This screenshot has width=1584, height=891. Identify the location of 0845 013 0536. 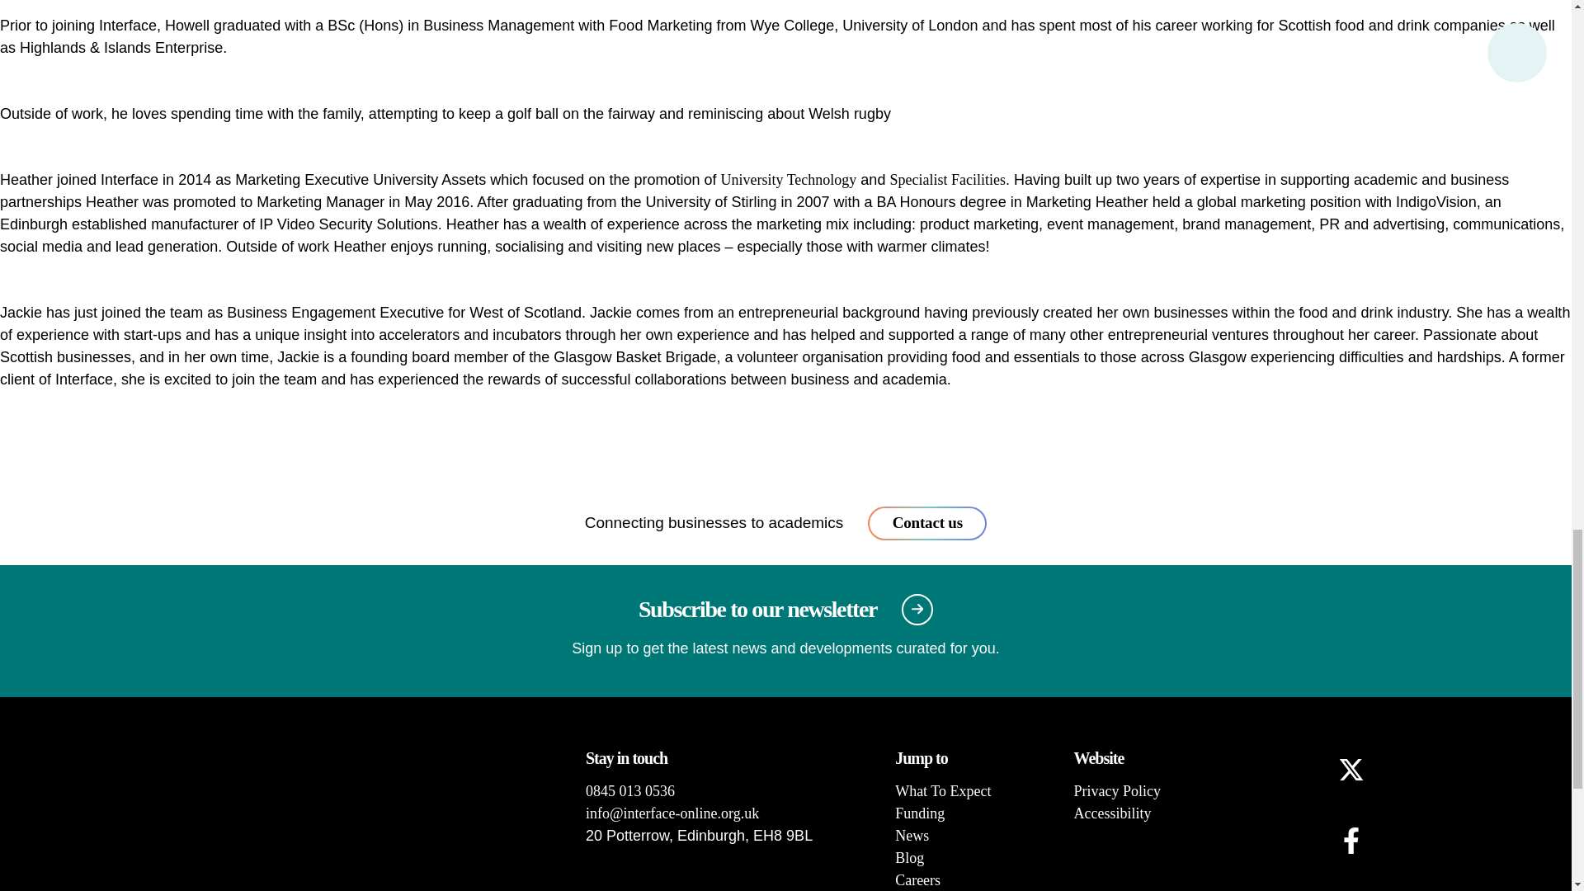
(630, 790).